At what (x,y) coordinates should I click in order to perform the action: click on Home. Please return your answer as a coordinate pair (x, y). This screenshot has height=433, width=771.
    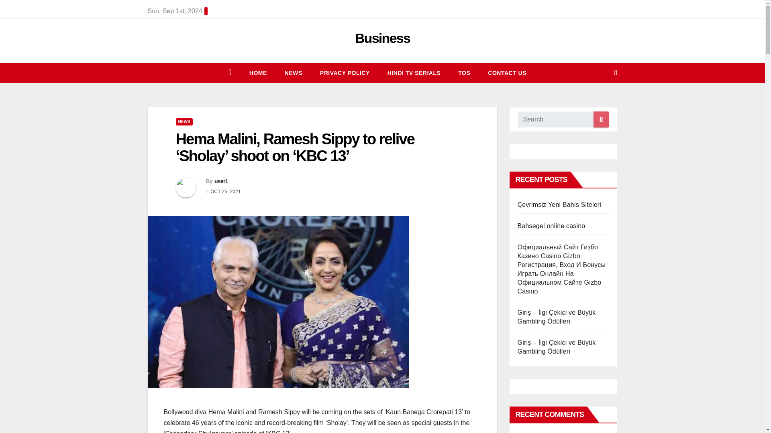
    Looking at the image, I should click on (258, 73).